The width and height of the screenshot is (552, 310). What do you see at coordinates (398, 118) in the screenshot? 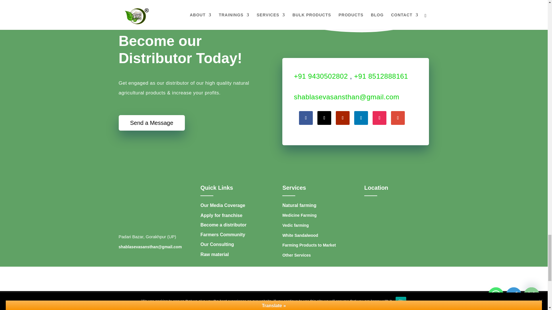
I see `Follow on google-plus` at bounding box center [398, 118].